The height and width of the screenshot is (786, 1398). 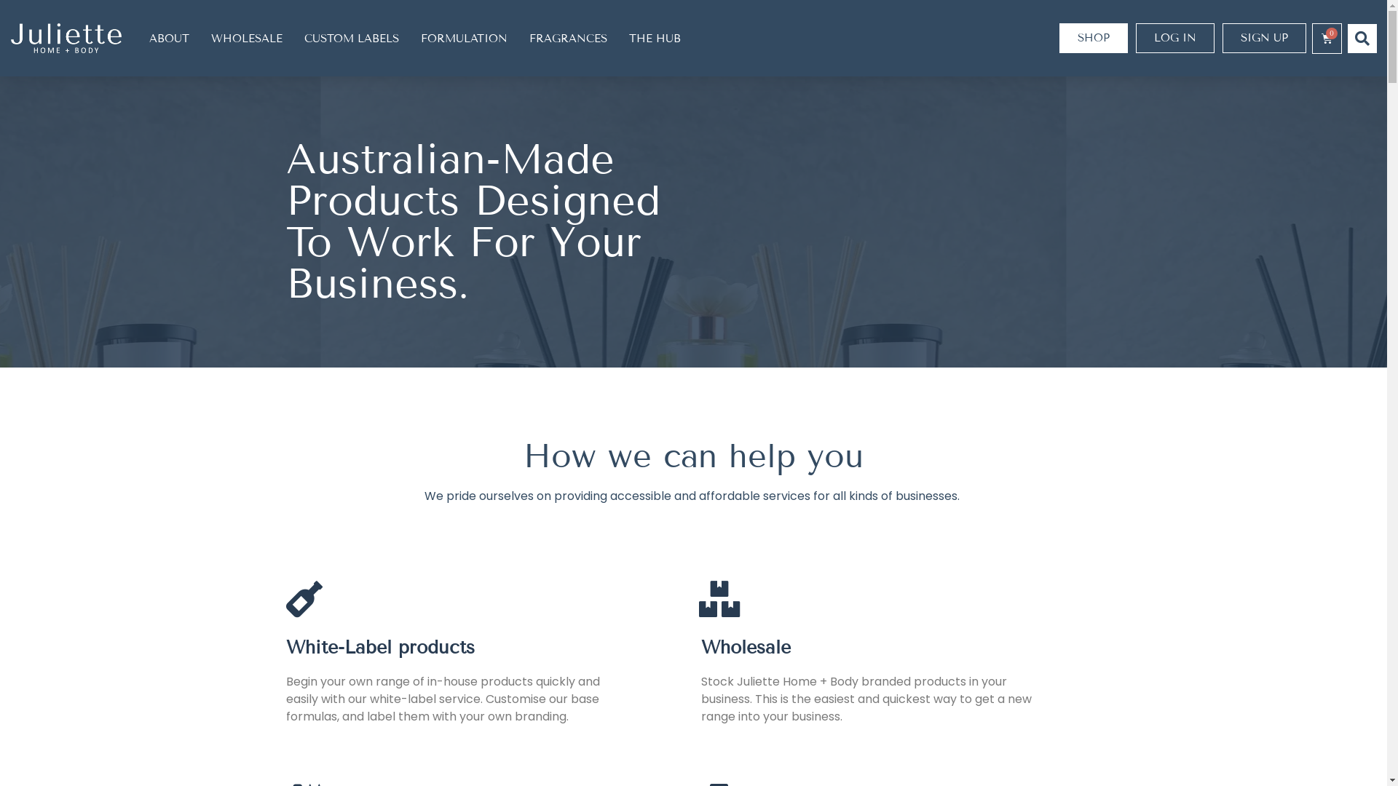 I want to click on CUSTOM LABELS, so click(x=352, y=38).